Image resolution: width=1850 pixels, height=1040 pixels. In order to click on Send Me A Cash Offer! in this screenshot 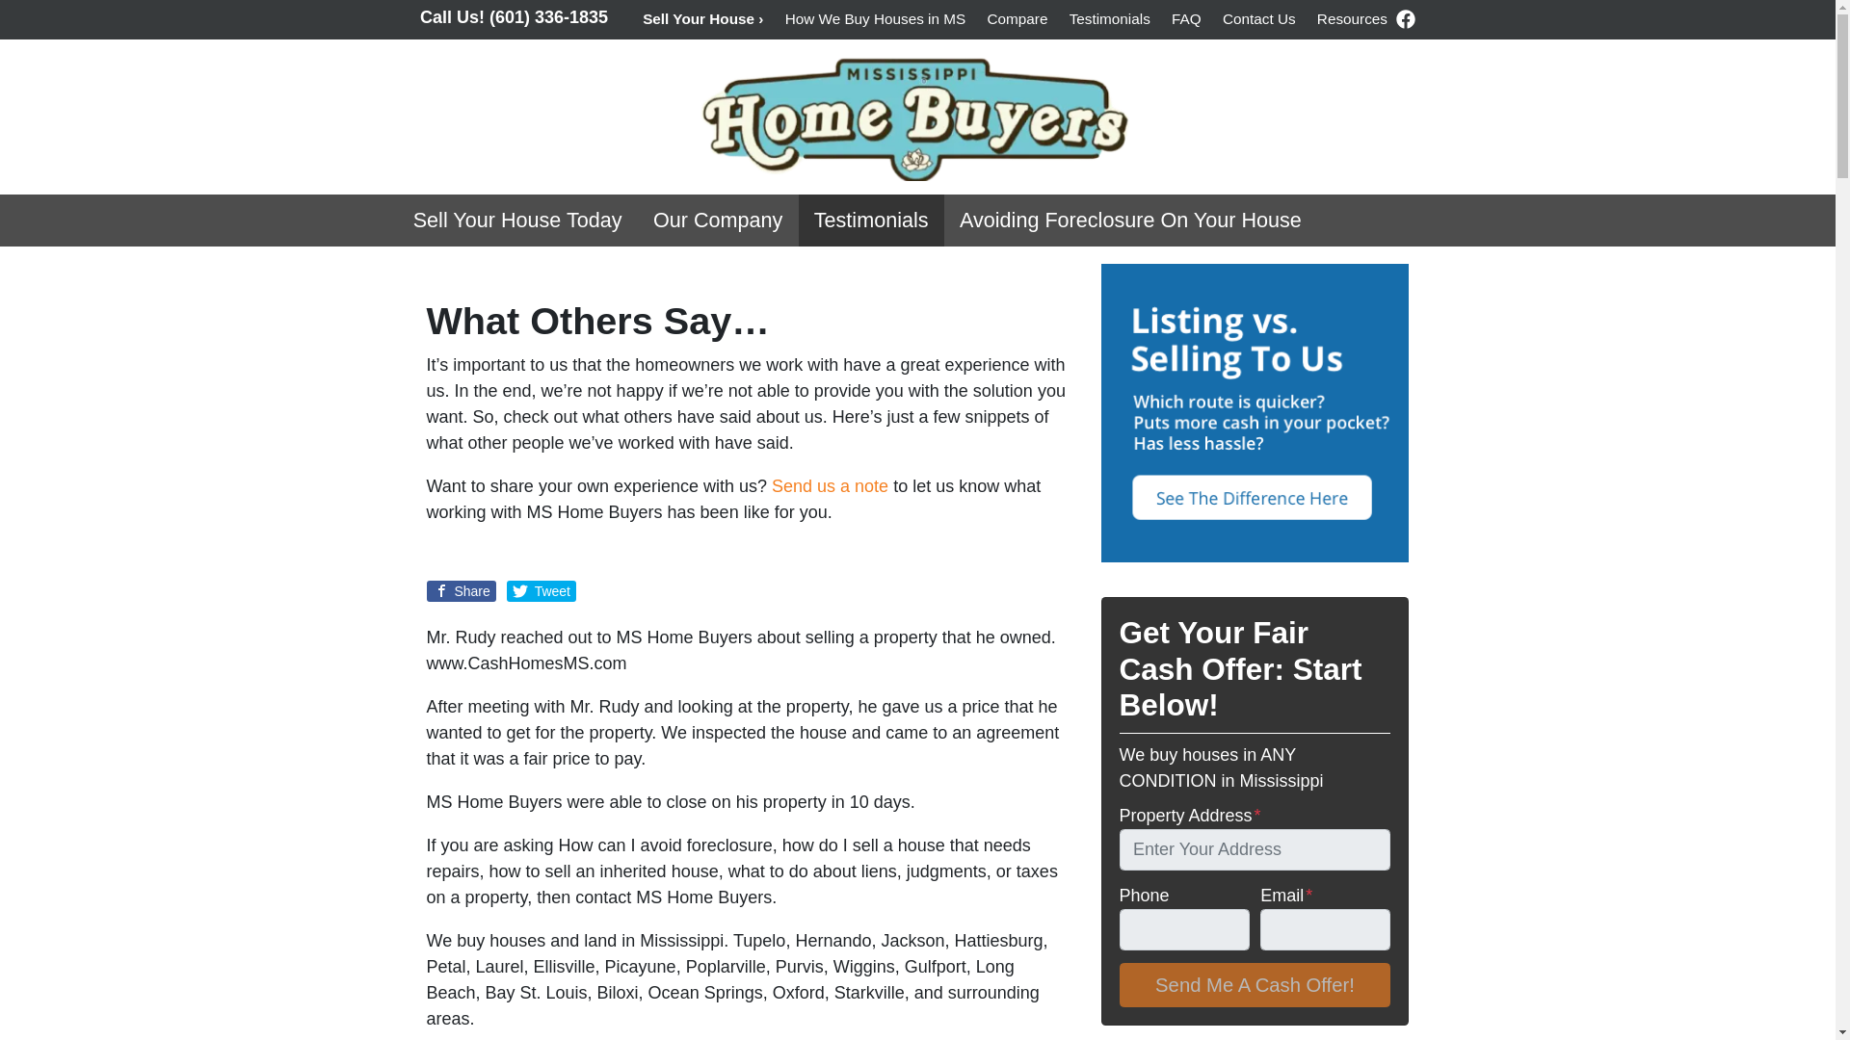, I will do `click(1255, 985)`.